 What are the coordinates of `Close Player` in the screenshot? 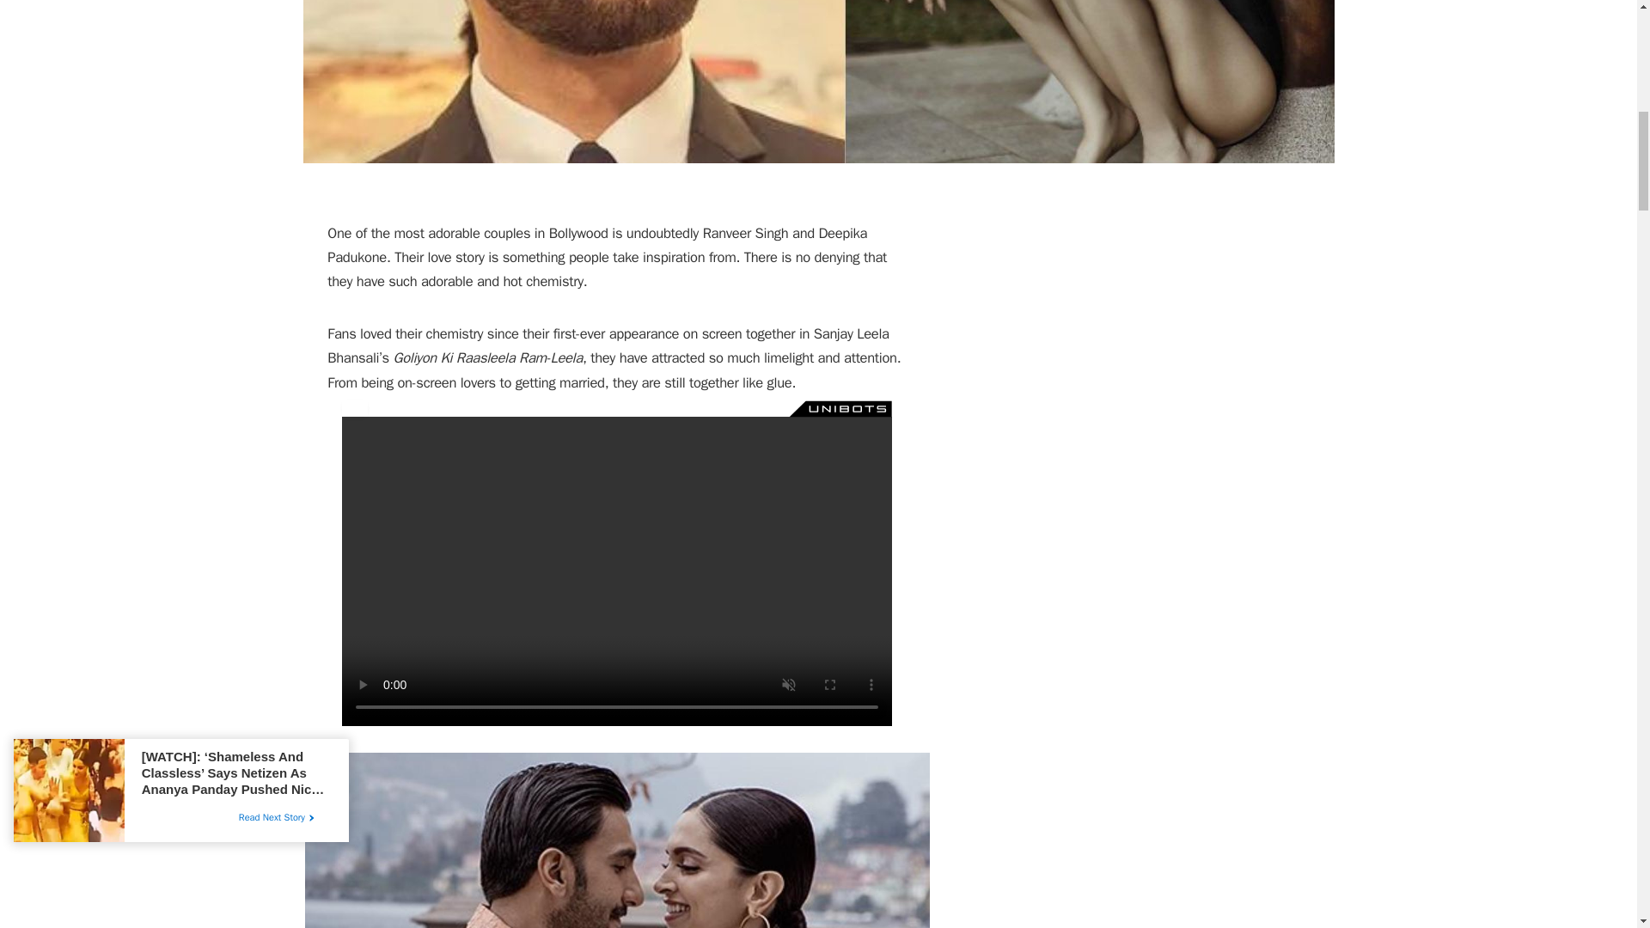 It's located at (354, 407).